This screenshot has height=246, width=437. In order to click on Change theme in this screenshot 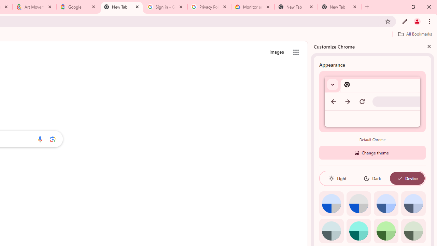, I will do `click(372, 152)`.